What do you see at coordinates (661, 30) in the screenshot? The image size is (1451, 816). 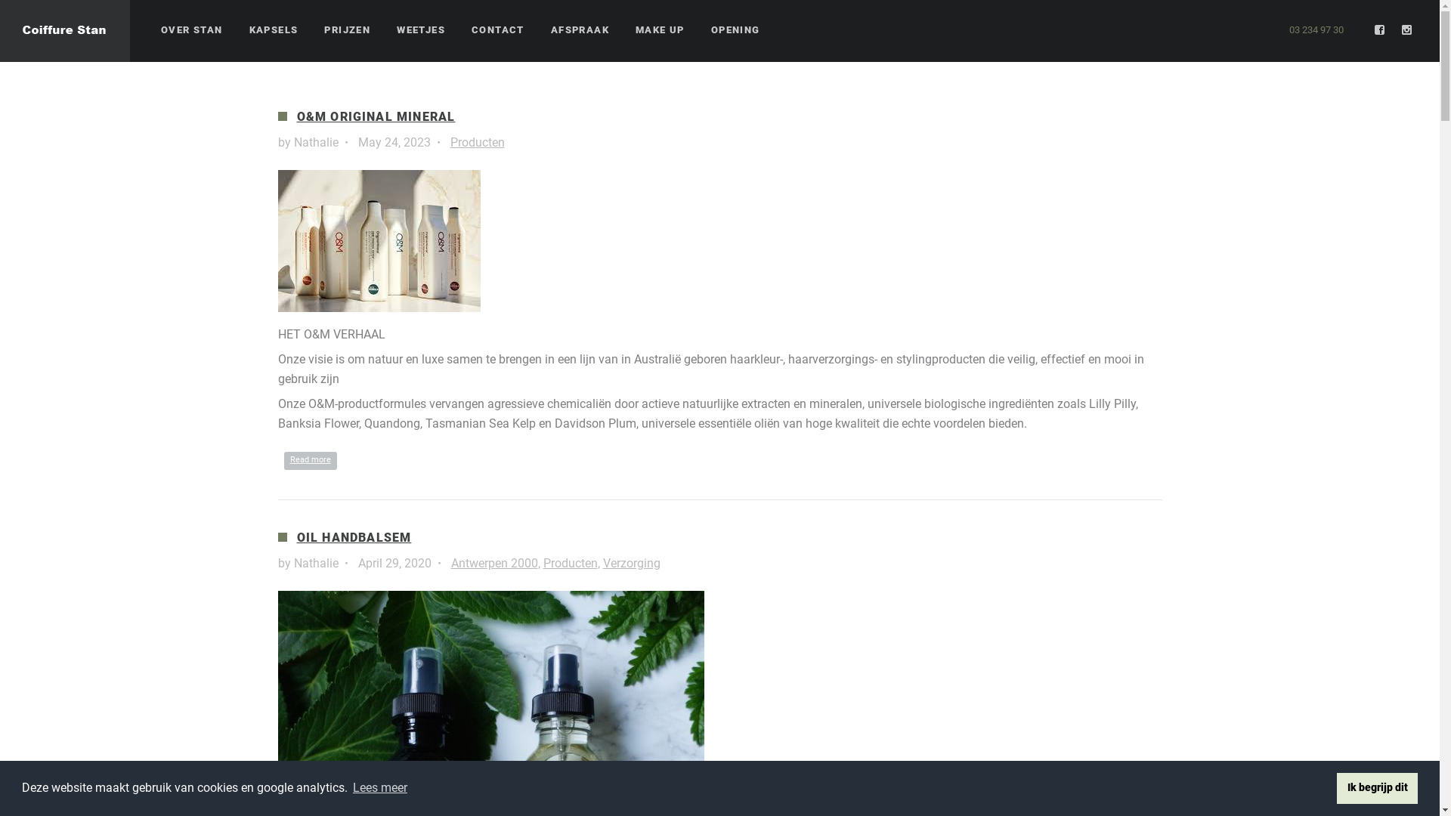 I see `MAKE UP` at bounding box center [661, 30].